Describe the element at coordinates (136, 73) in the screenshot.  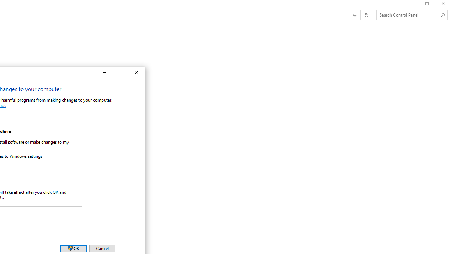
I see `Close` at that location.